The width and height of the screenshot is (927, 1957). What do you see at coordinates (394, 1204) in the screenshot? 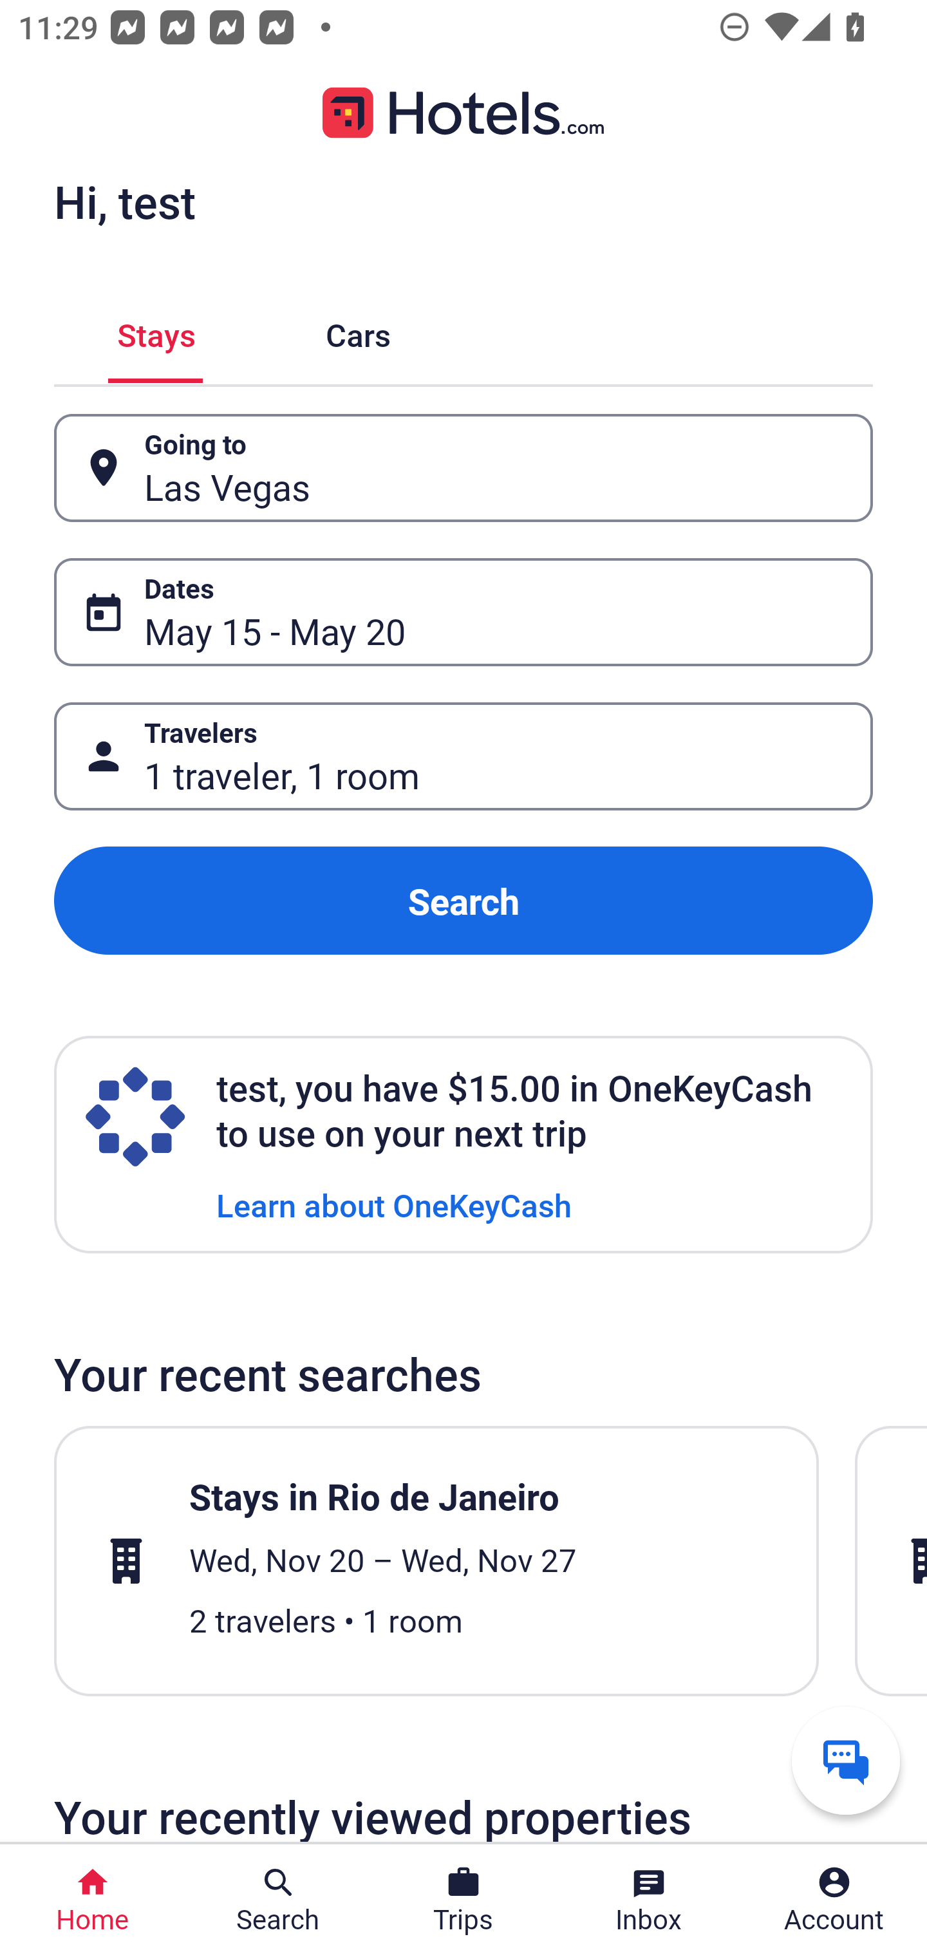
I see `Learn about OneKeyCash Learn about OneKeyCash Link` at bounding box center [394, 1204].